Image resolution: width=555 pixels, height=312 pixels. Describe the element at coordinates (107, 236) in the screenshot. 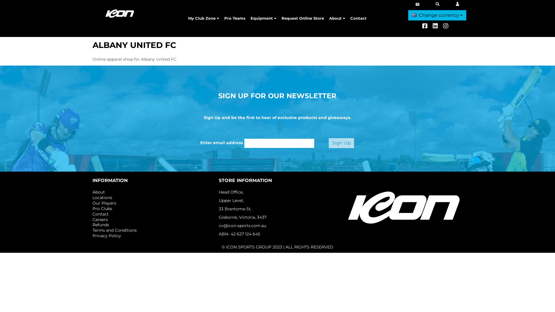

I see `Privacy Policy` at that location.